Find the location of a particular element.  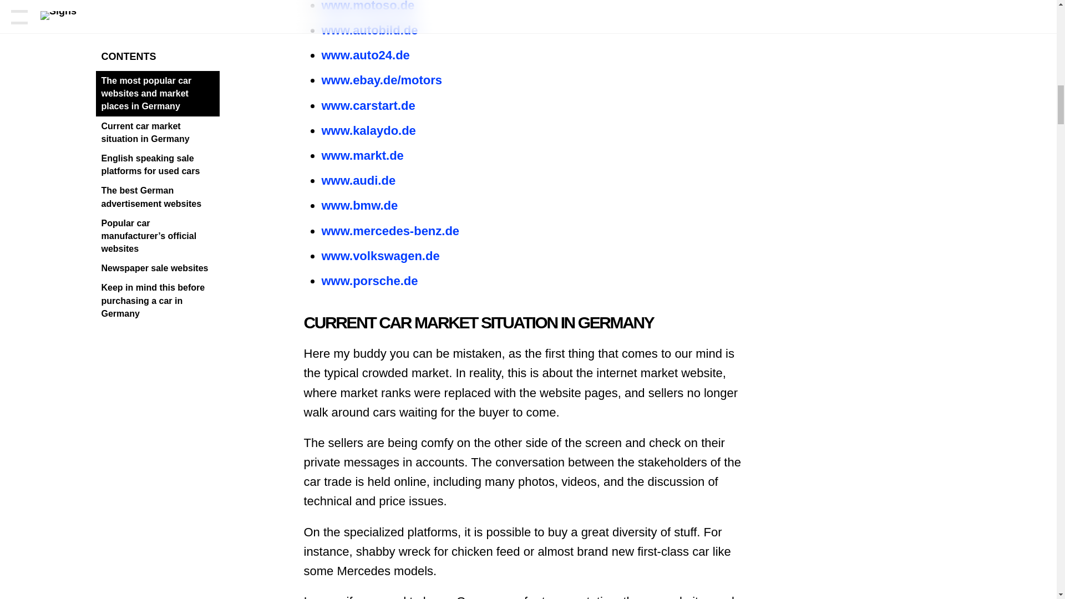

www.volkswagen.de is located at coordinates (381, 256).